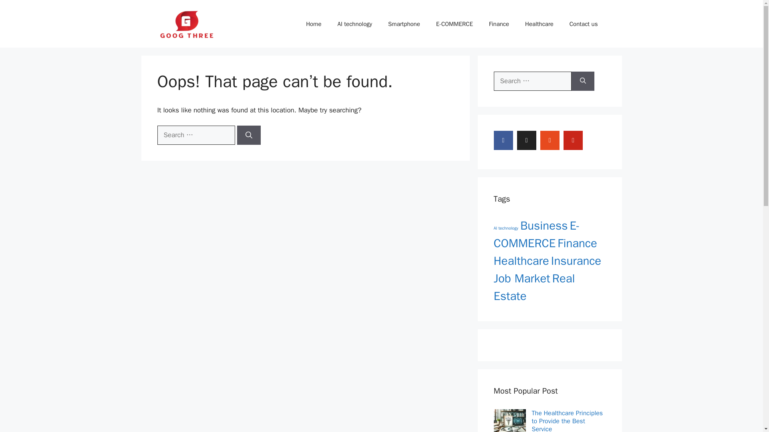  What do you see at coordinates (539, 24) in the screenshot?
I see `Healthcare` at bounding box center [539, 24].